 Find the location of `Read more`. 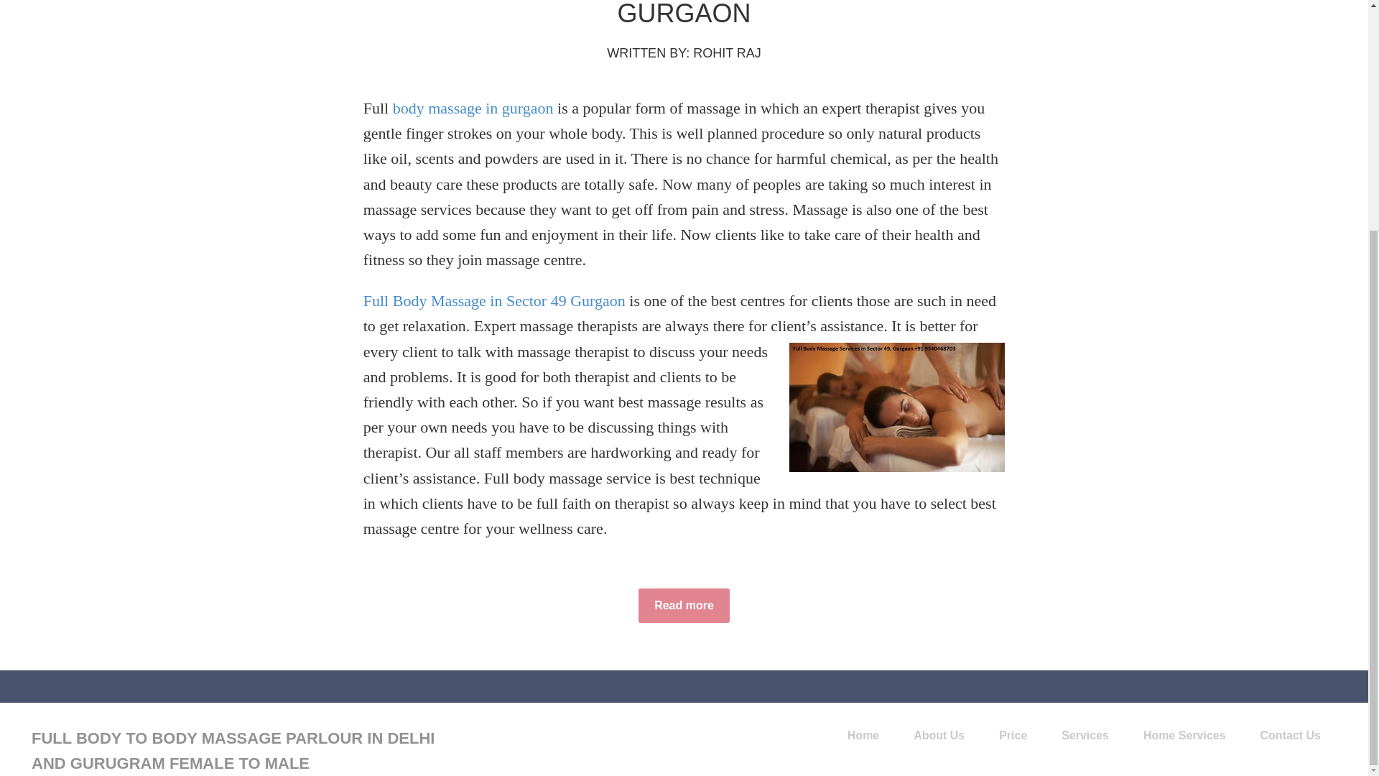

Read more is located at coordinates (684, 605).